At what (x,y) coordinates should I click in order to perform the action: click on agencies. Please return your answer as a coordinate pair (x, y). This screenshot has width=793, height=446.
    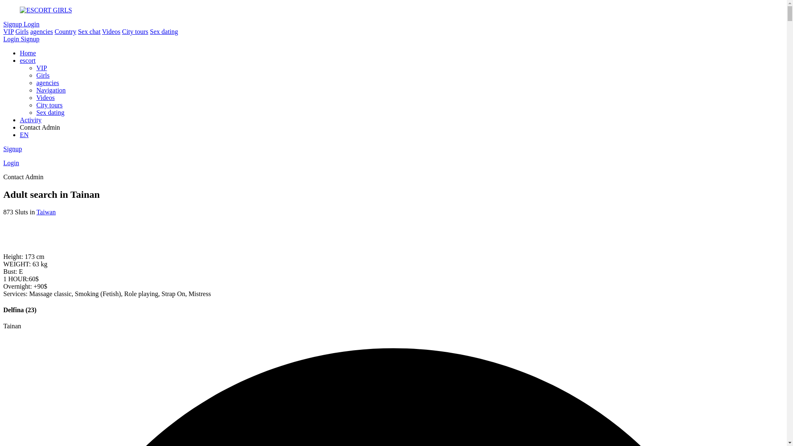
    Looking at the image, I should click on (48, 83).